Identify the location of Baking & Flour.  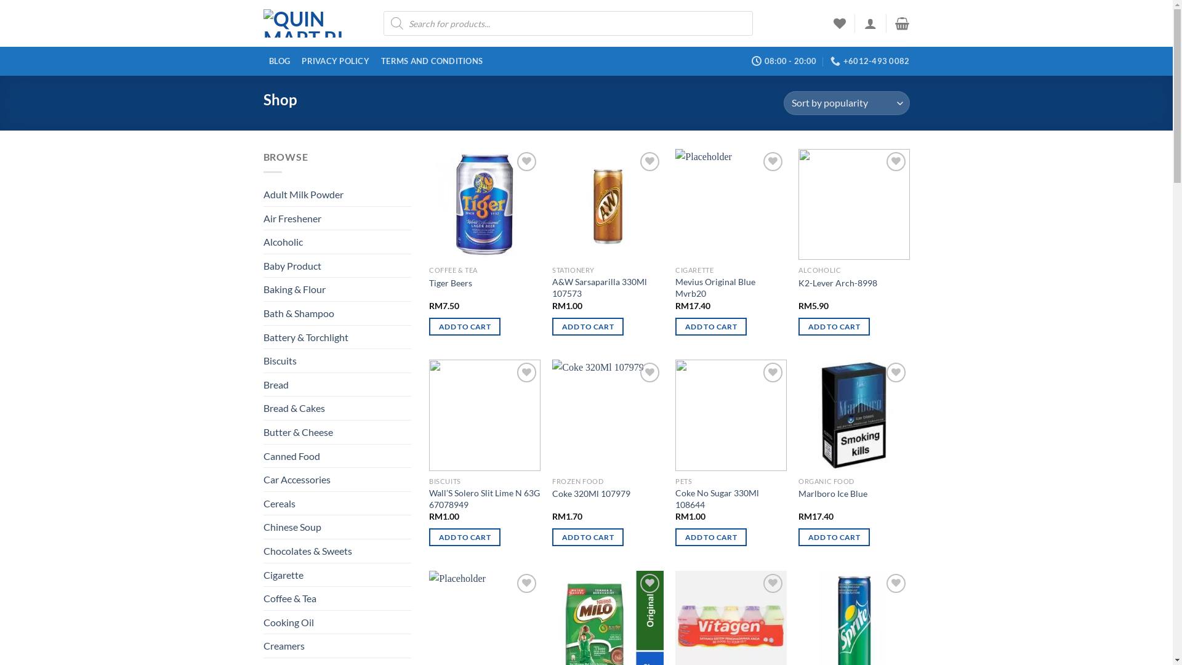
(337, 289).